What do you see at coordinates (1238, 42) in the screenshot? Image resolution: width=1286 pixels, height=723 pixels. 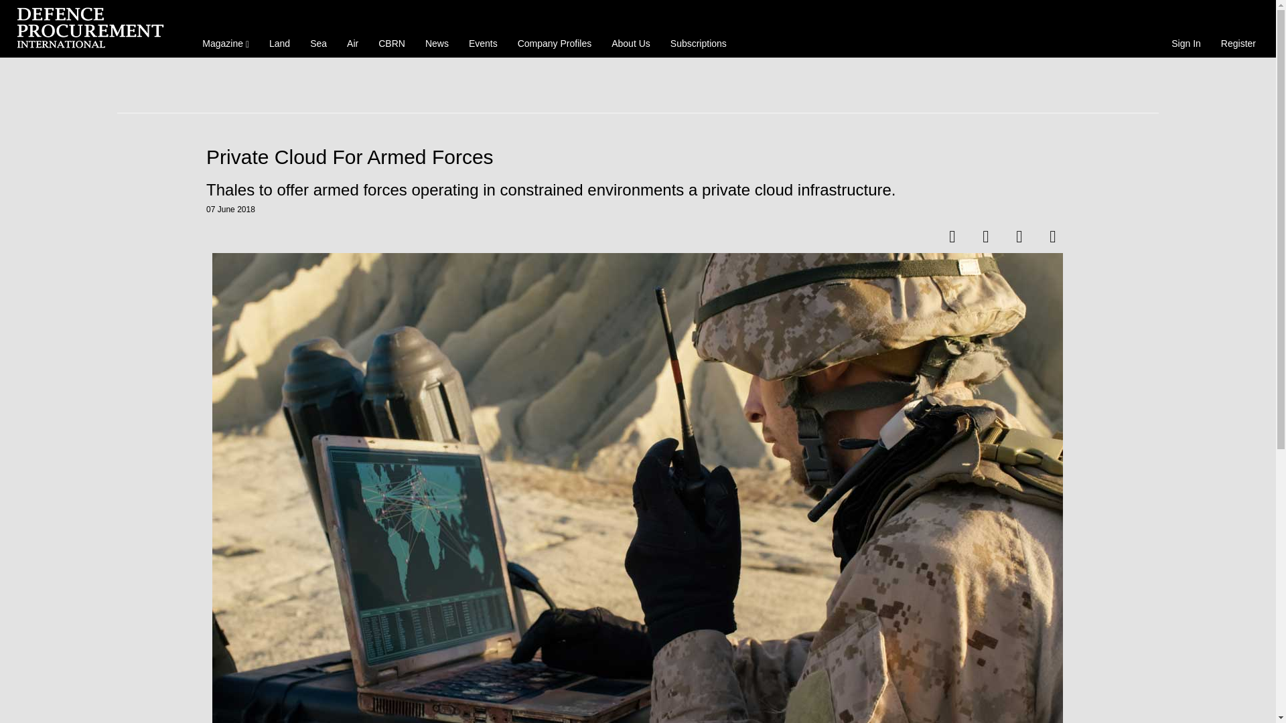 I see `Register` at bounding box center [1238, 42].